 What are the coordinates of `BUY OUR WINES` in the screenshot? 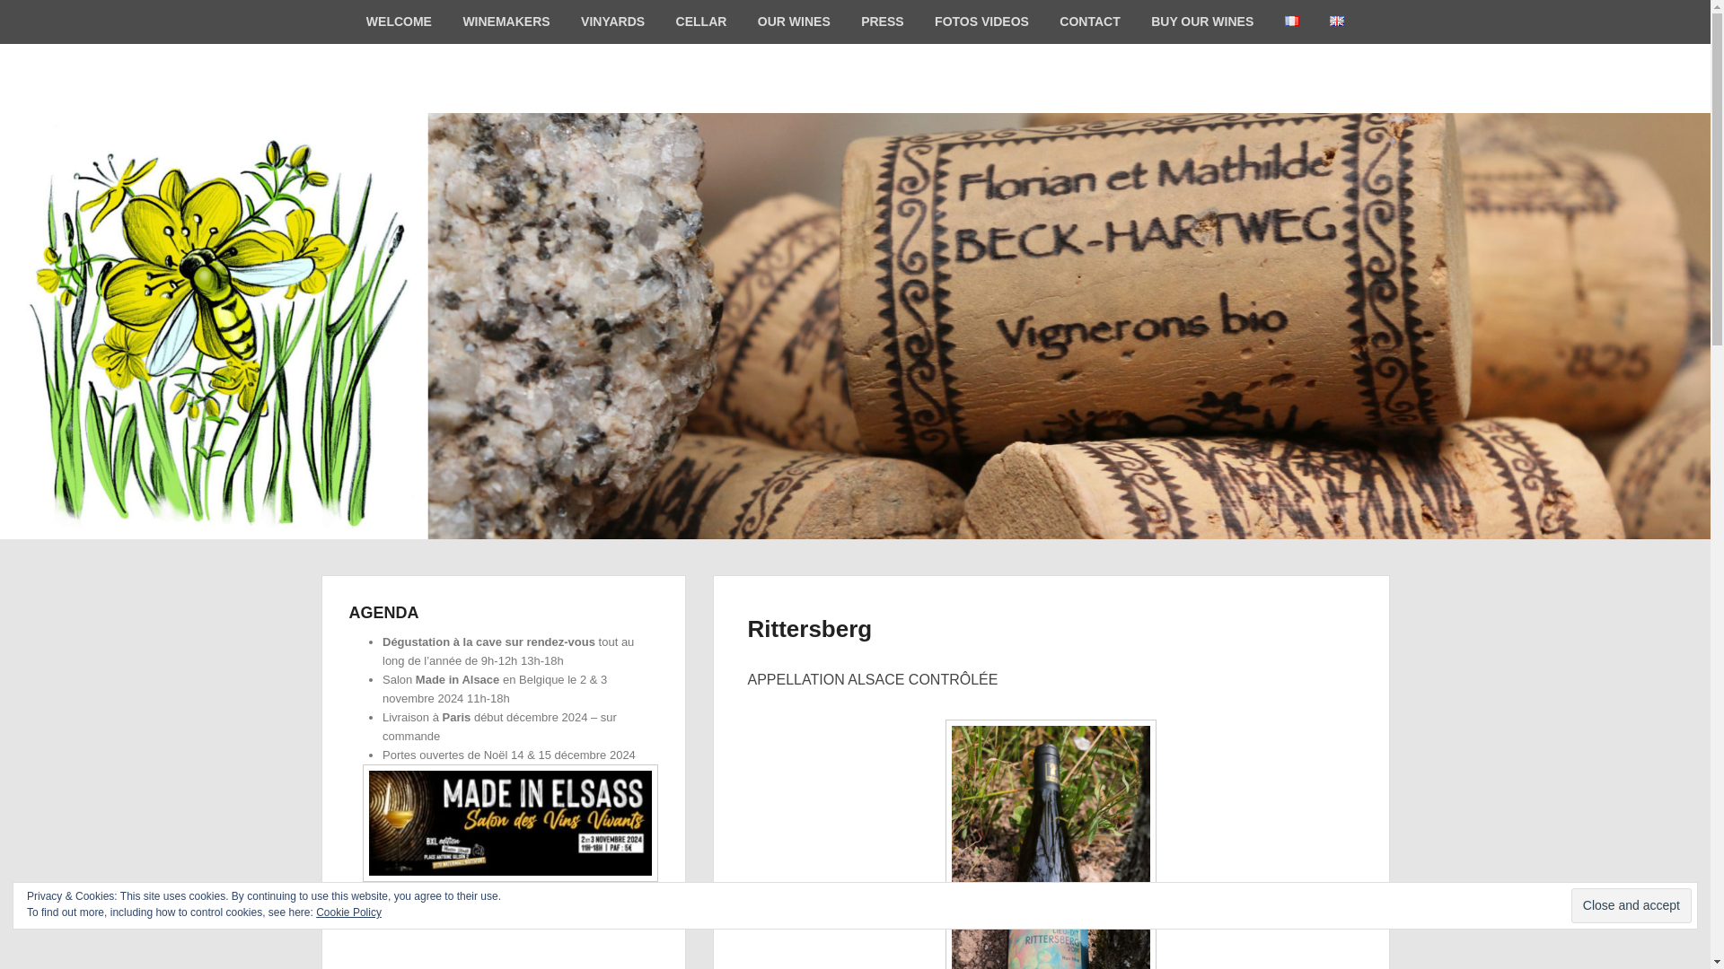 It's located at (1202, 22).